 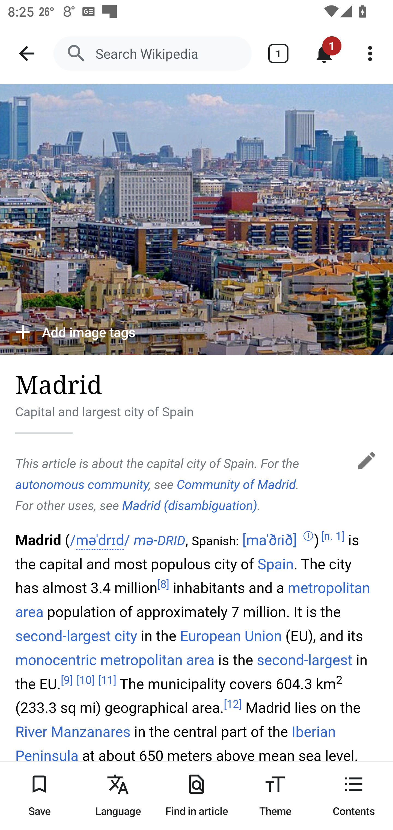 I want to click on Theme, so click(x=275, y=796).